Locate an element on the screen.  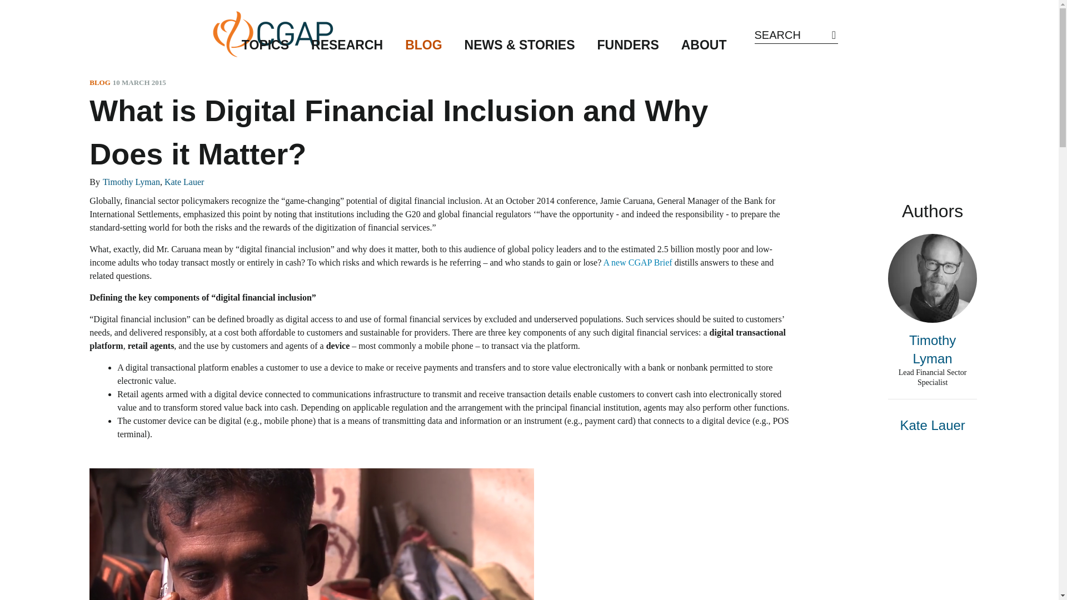
Home is located at coordinates (272, 34).